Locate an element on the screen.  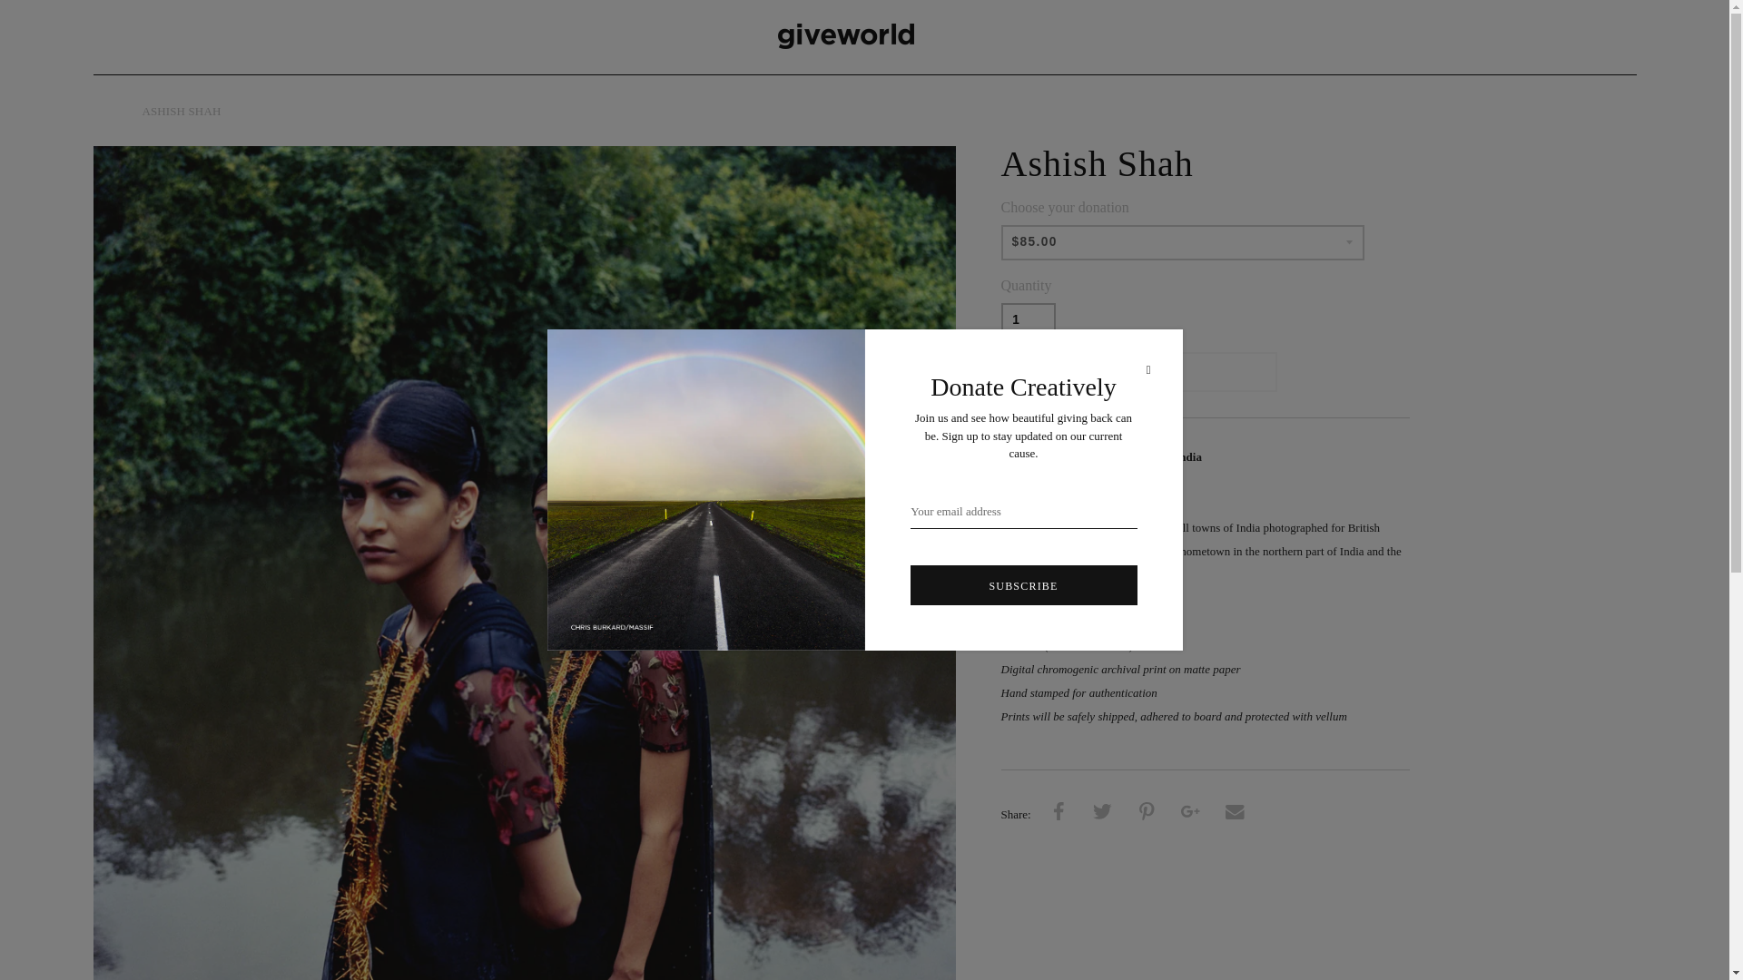
SUBSCRIBE is located at coordinates (1022, 585).